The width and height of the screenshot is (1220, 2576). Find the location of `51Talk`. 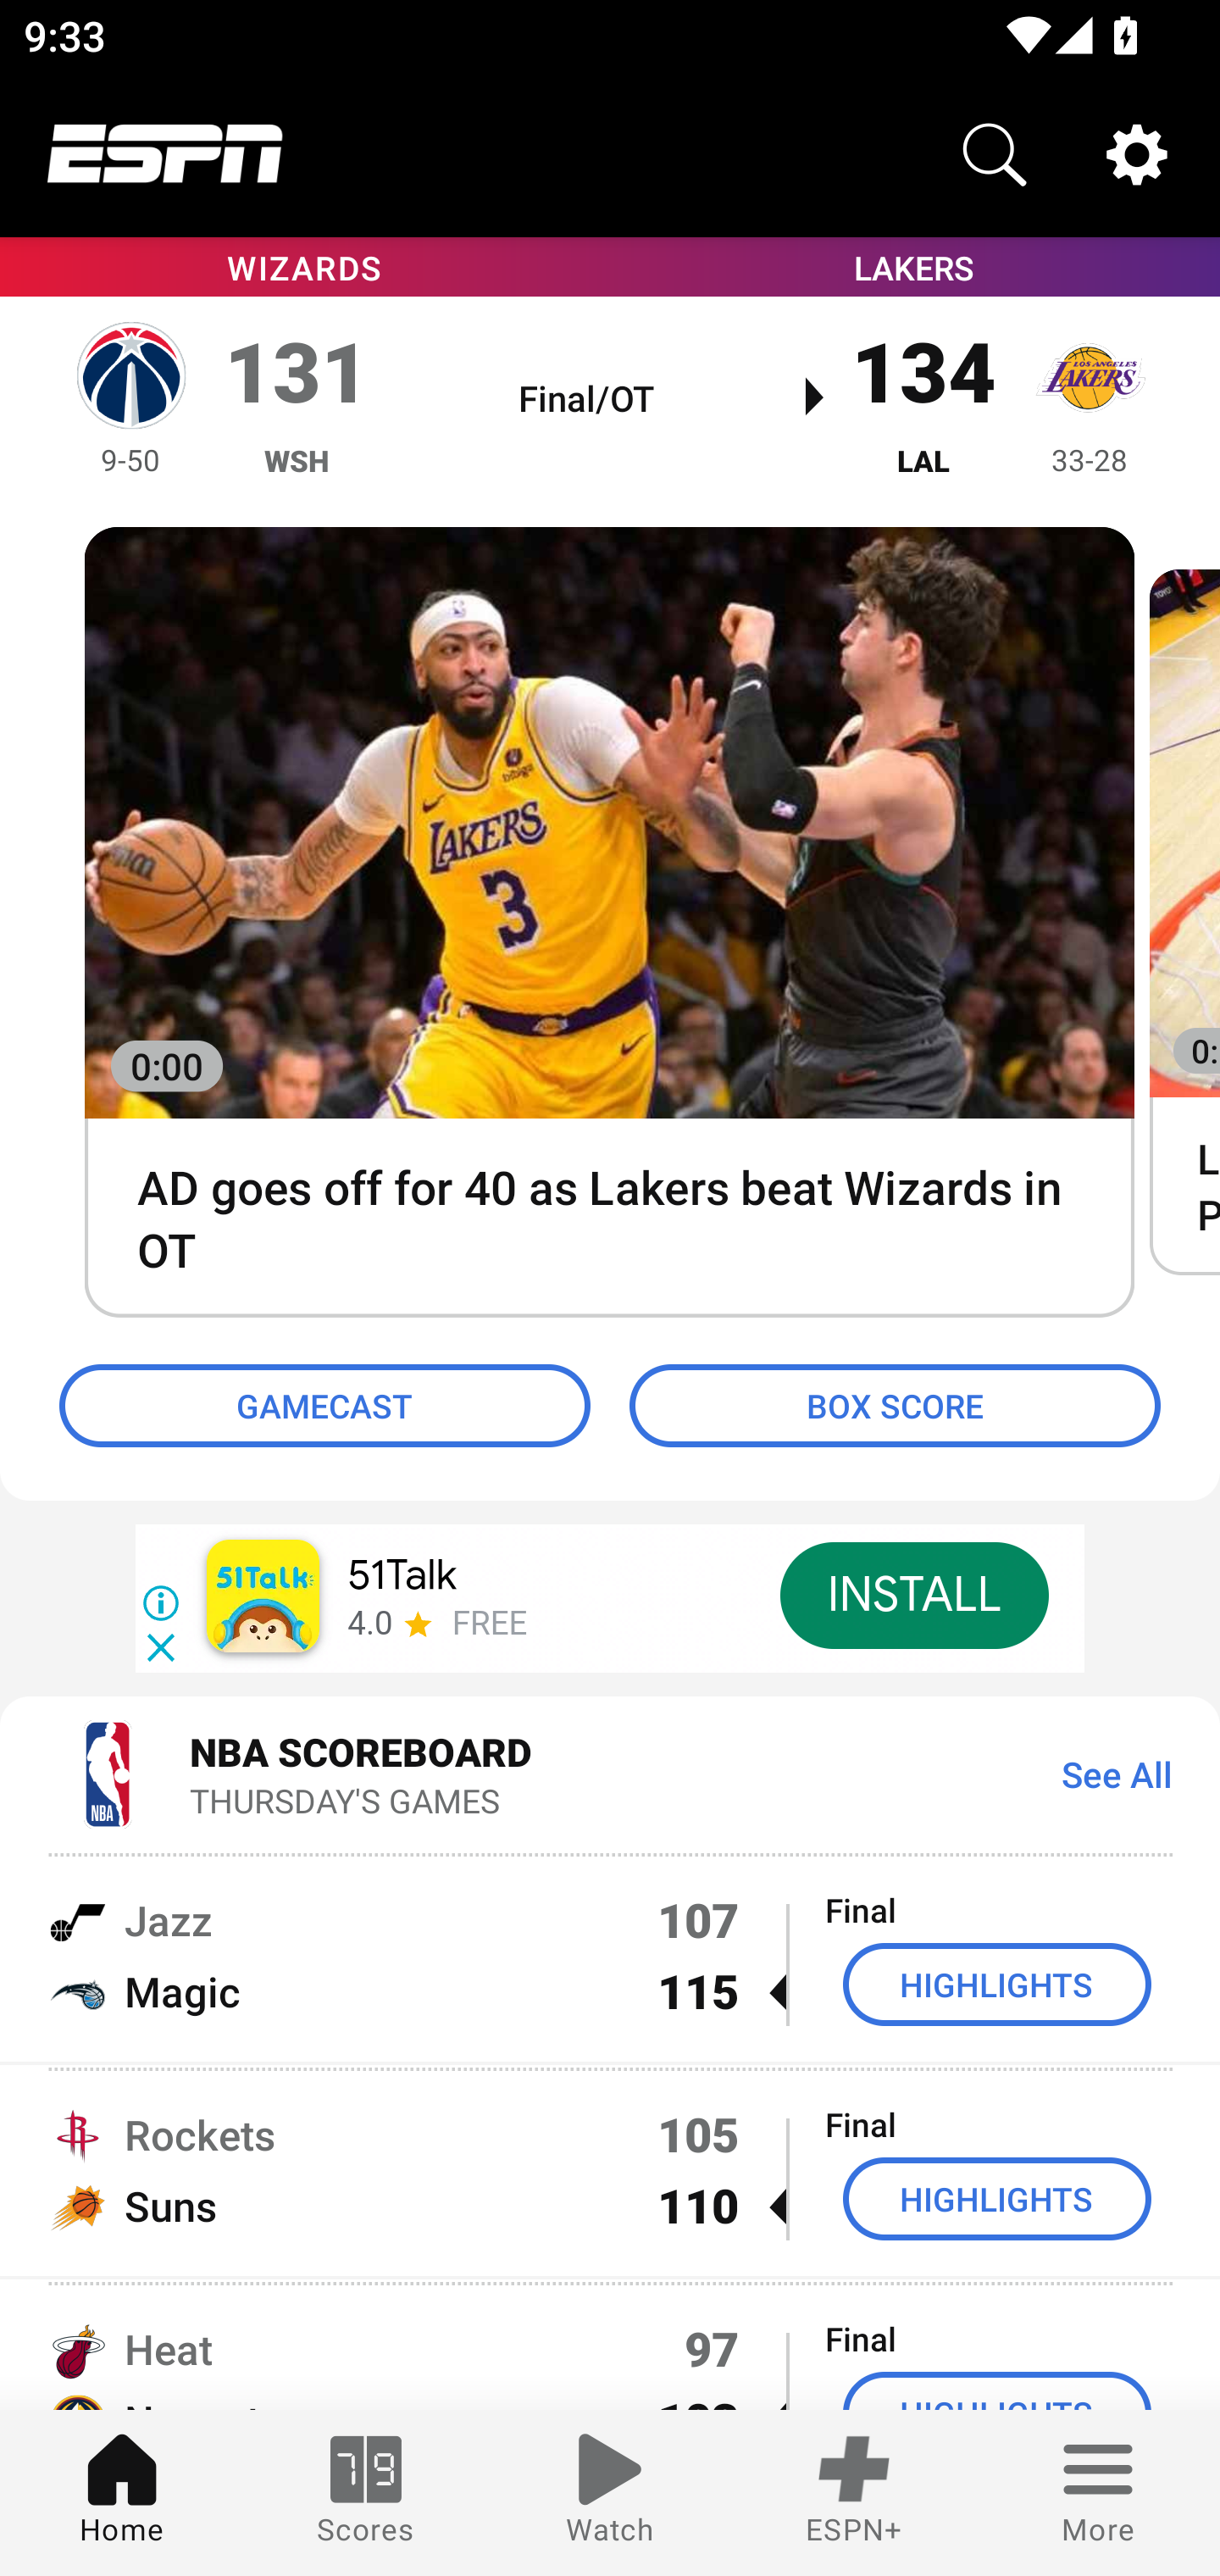

51Talk is located at coordinates (402, 1576).